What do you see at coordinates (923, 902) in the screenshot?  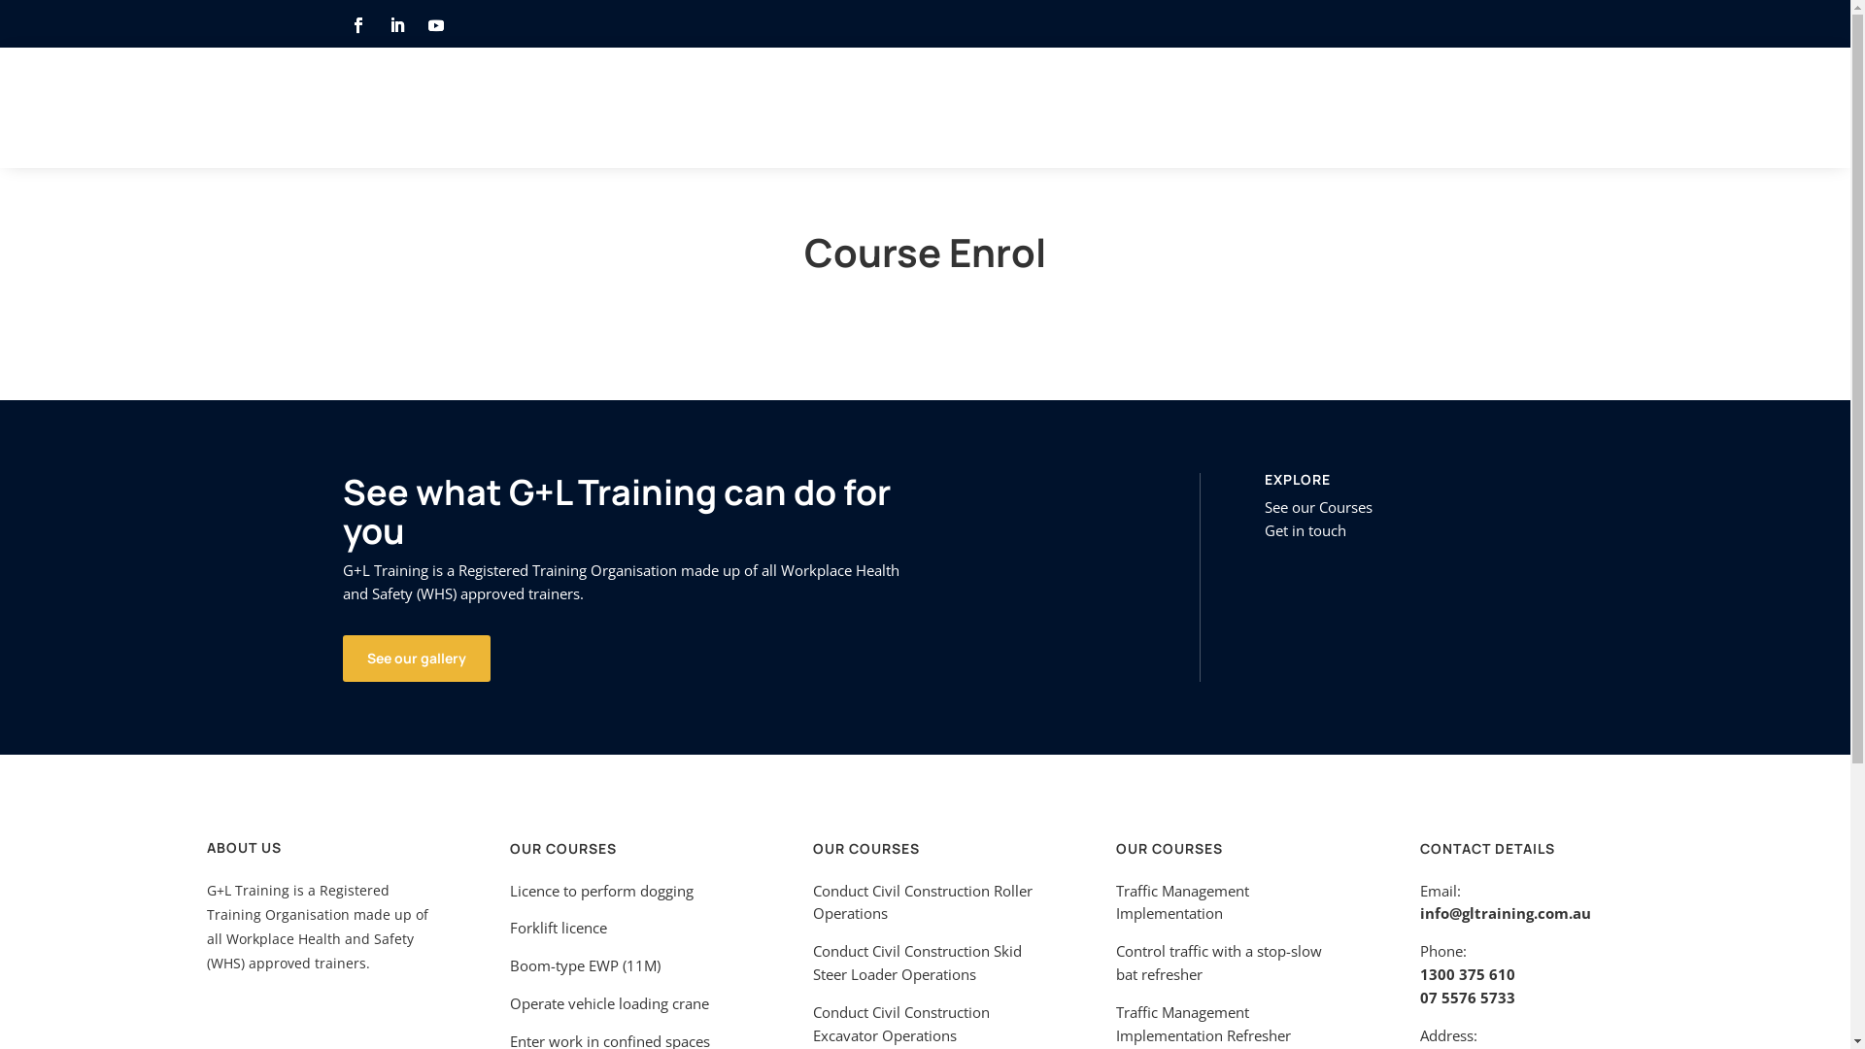 I see `Conduct Civil Construction Roller Operations` at bounding box center [923, 902].